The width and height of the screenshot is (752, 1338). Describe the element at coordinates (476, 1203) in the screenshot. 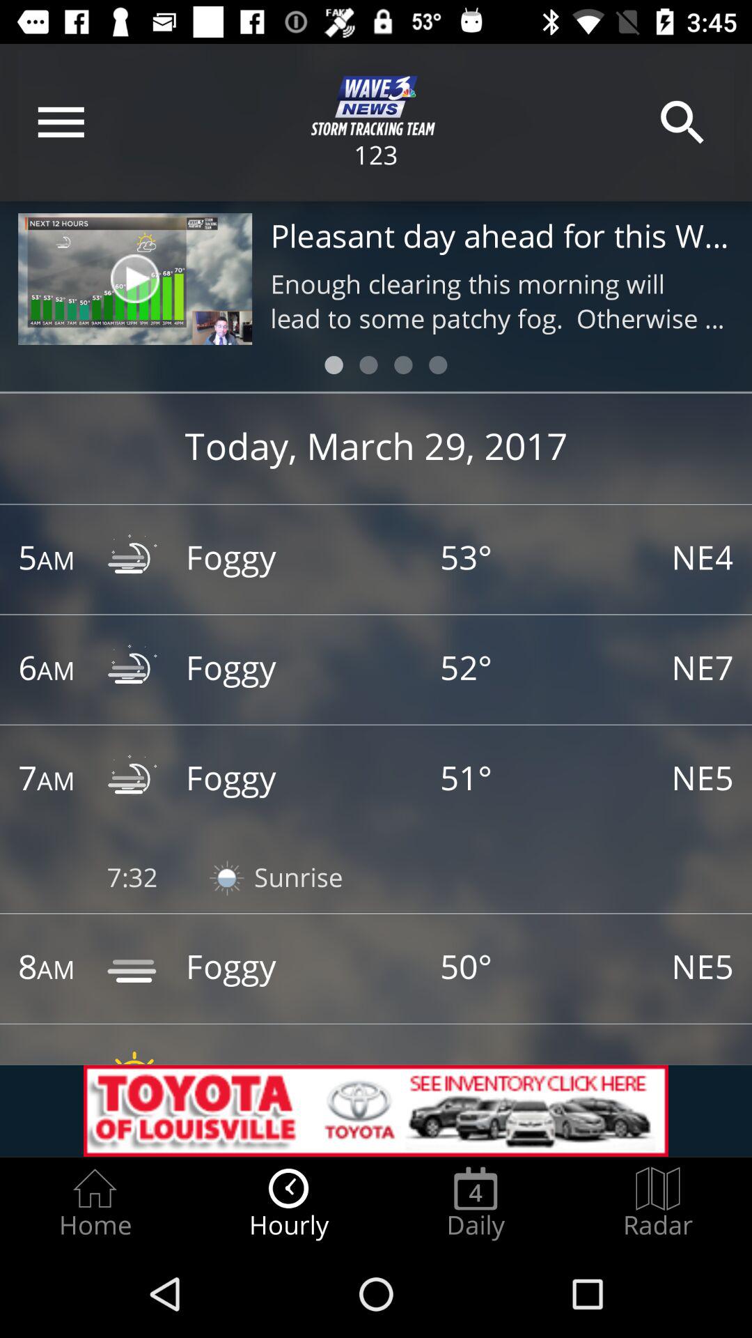

I see `open daily icon` at that location.